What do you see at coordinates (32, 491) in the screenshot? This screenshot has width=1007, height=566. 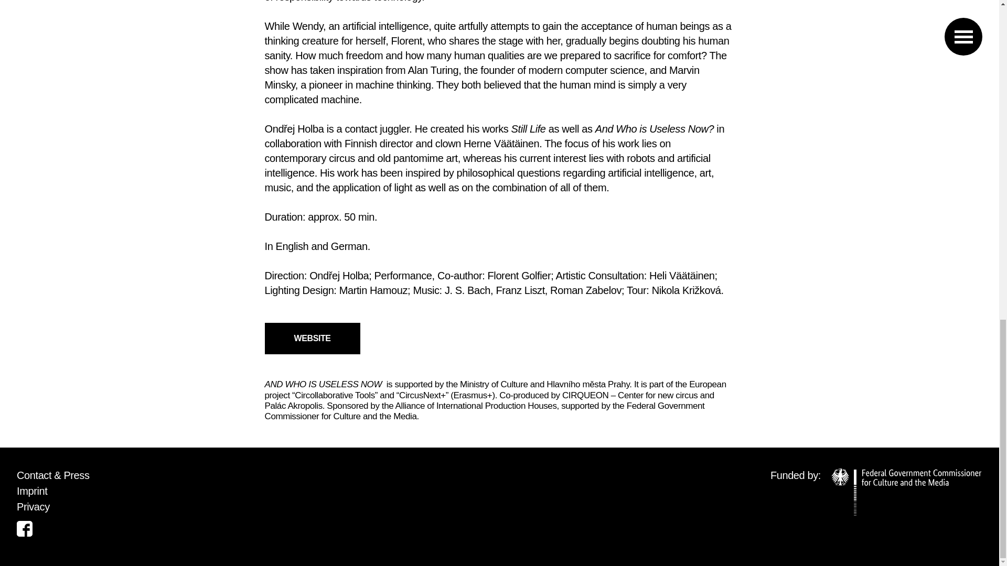 I see `Imprint` at bounding box center [32, 491].